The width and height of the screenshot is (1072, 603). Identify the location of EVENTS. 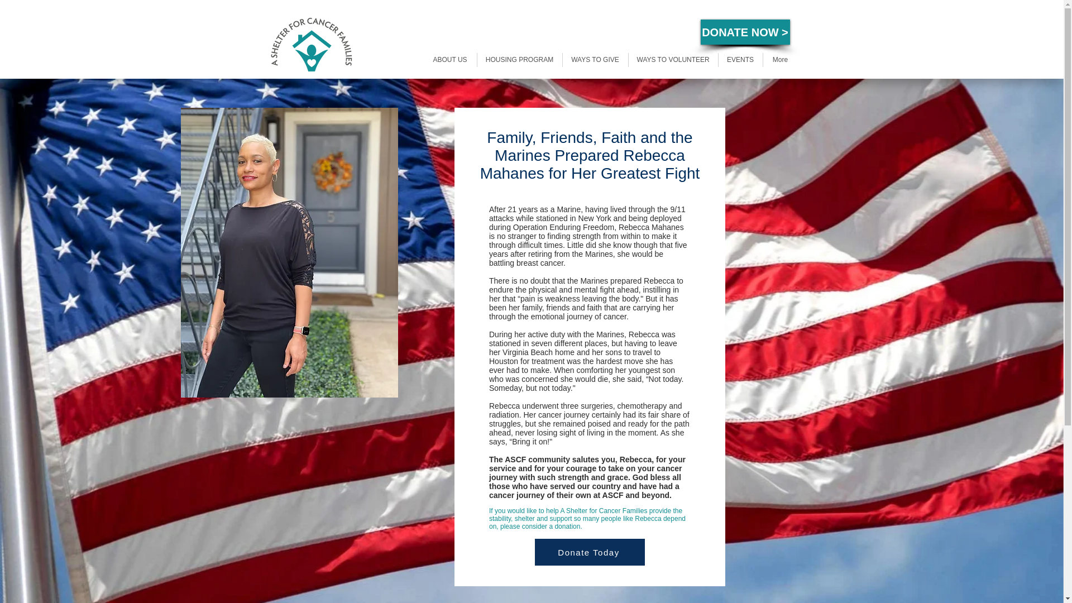
(740, 60).